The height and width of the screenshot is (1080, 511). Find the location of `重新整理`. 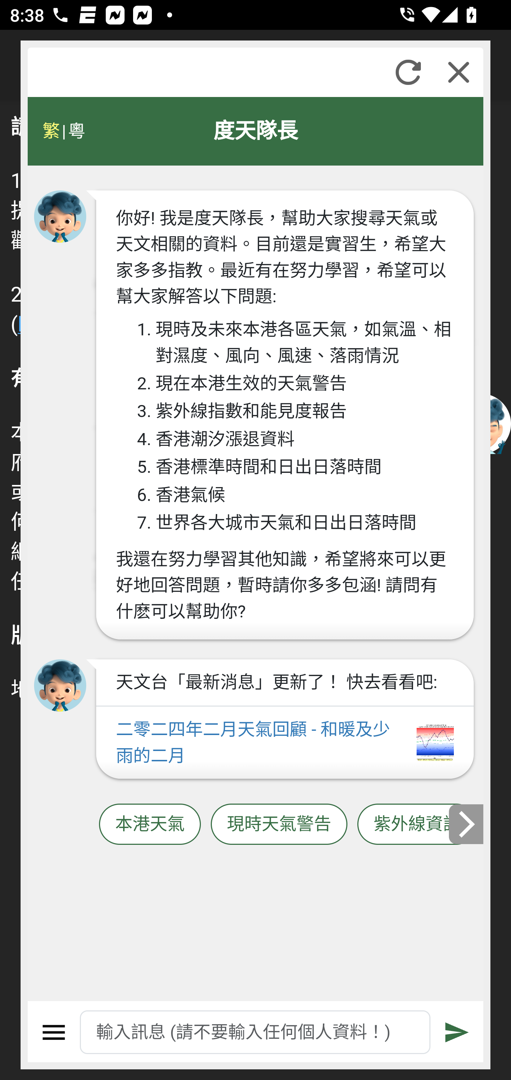

重新整理 is located at coordinates (408, 72).